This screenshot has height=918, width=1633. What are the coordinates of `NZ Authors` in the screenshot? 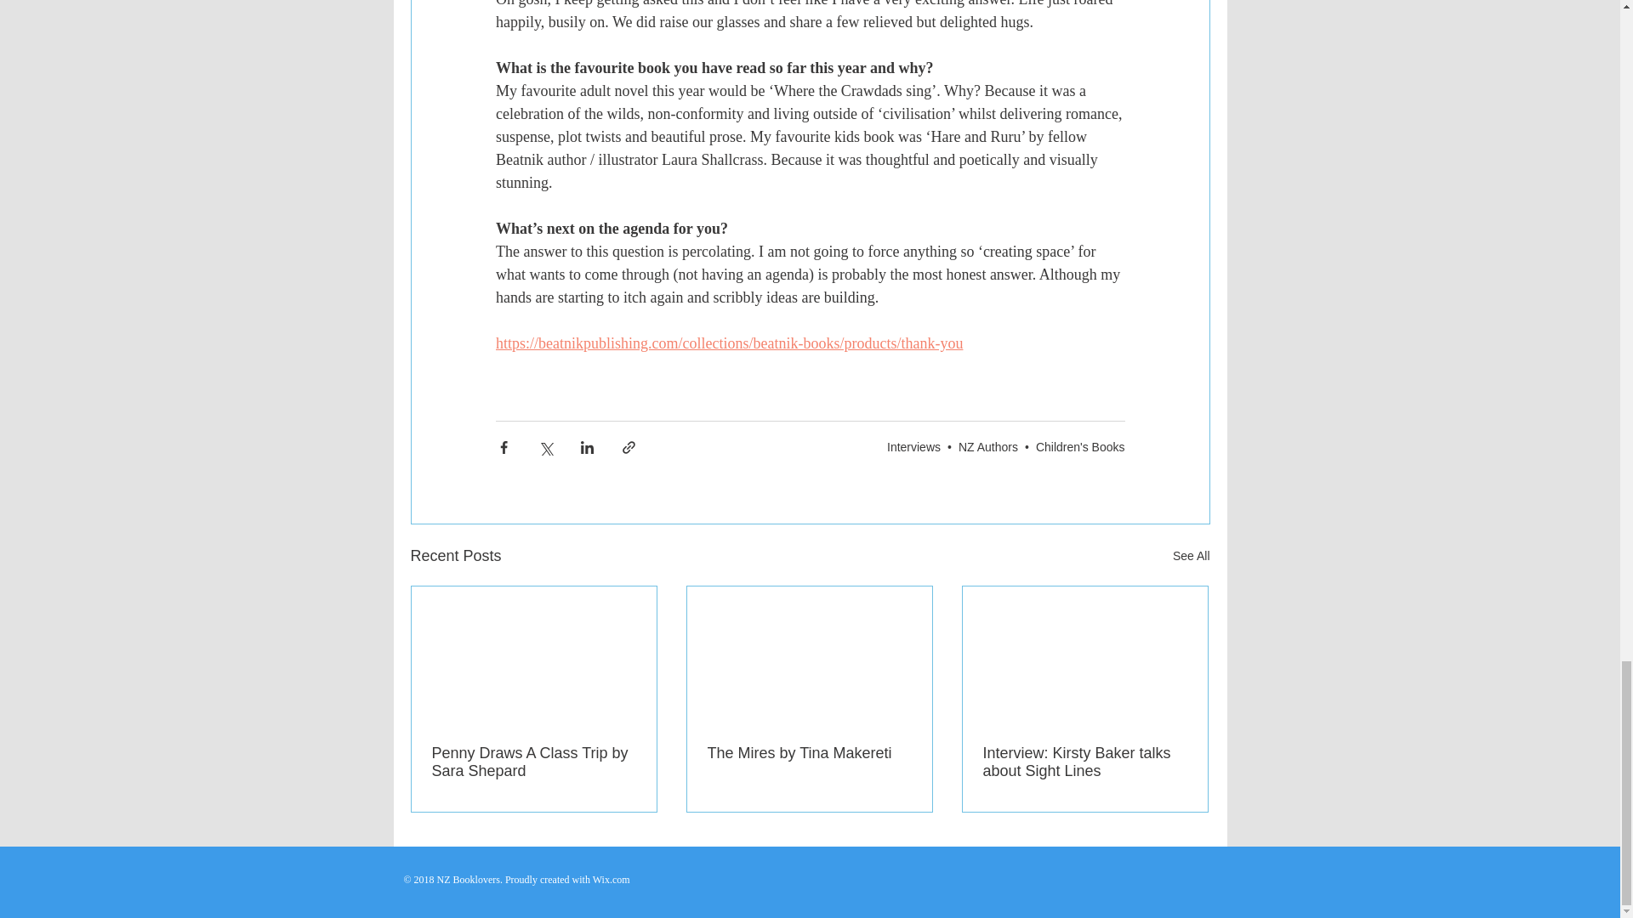 It's located at (988, 447).